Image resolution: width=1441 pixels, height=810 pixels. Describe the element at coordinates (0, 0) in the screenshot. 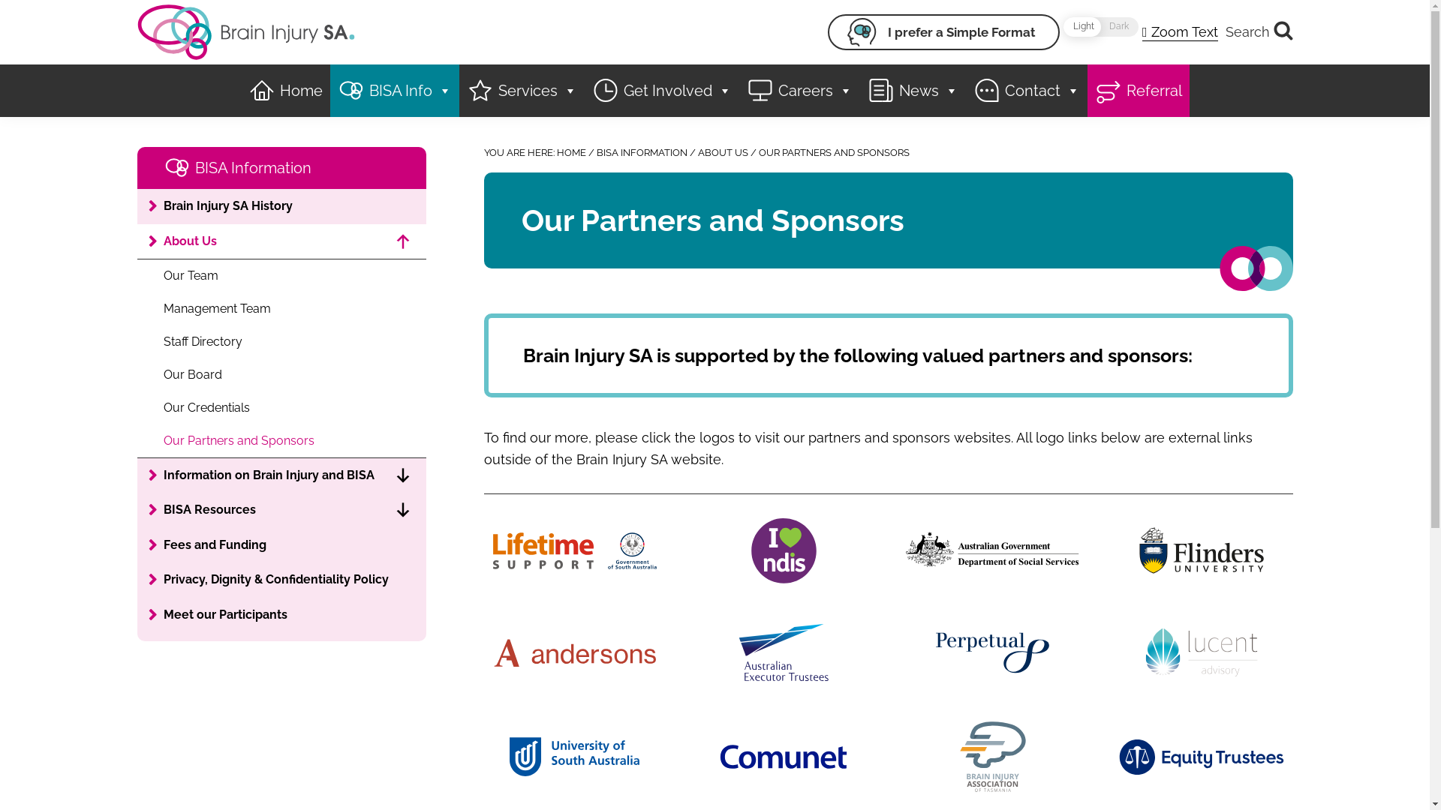

I see `Skip to primary navigation` at that location.